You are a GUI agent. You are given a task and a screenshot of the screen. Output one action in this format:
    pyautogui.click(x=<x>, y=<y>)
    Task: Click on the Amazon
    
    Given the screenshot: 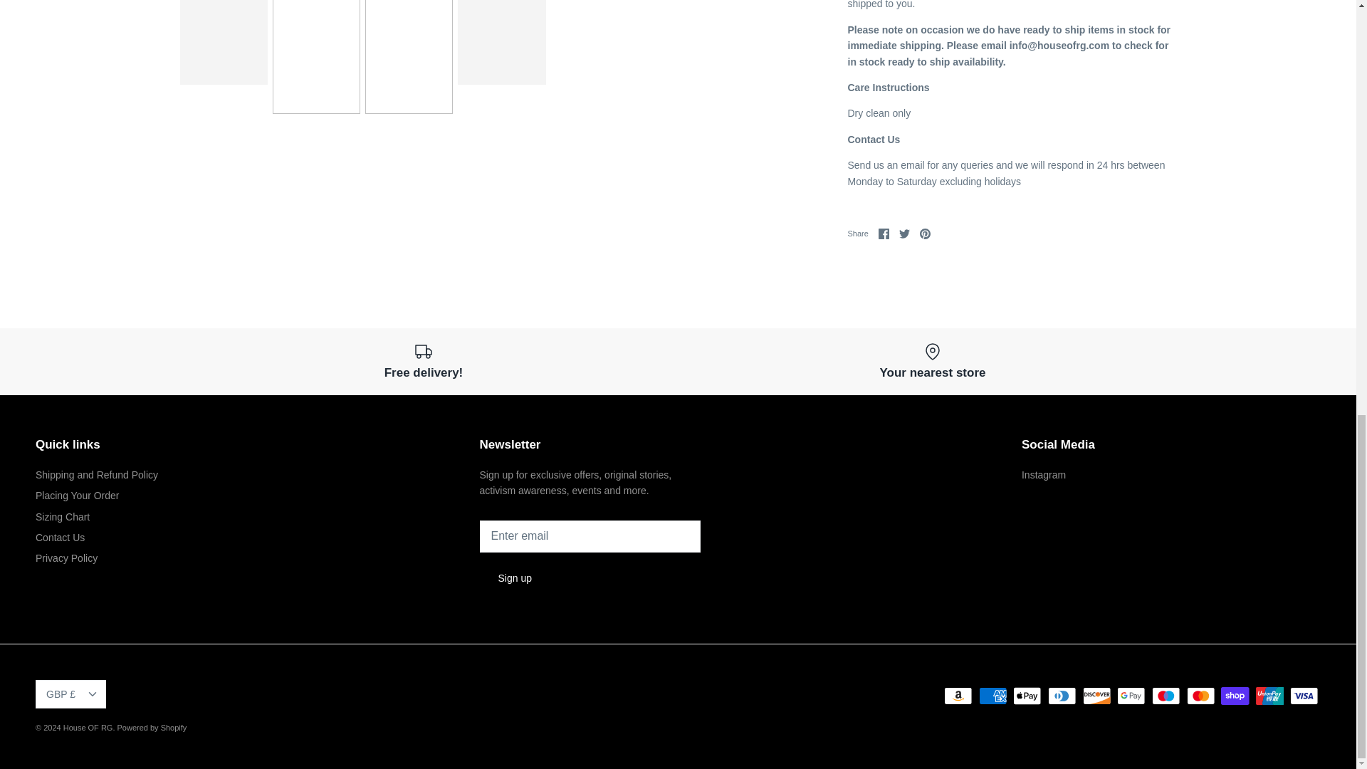 What is the action you would take?
    pyautogui.click(x=958, y=696)
    